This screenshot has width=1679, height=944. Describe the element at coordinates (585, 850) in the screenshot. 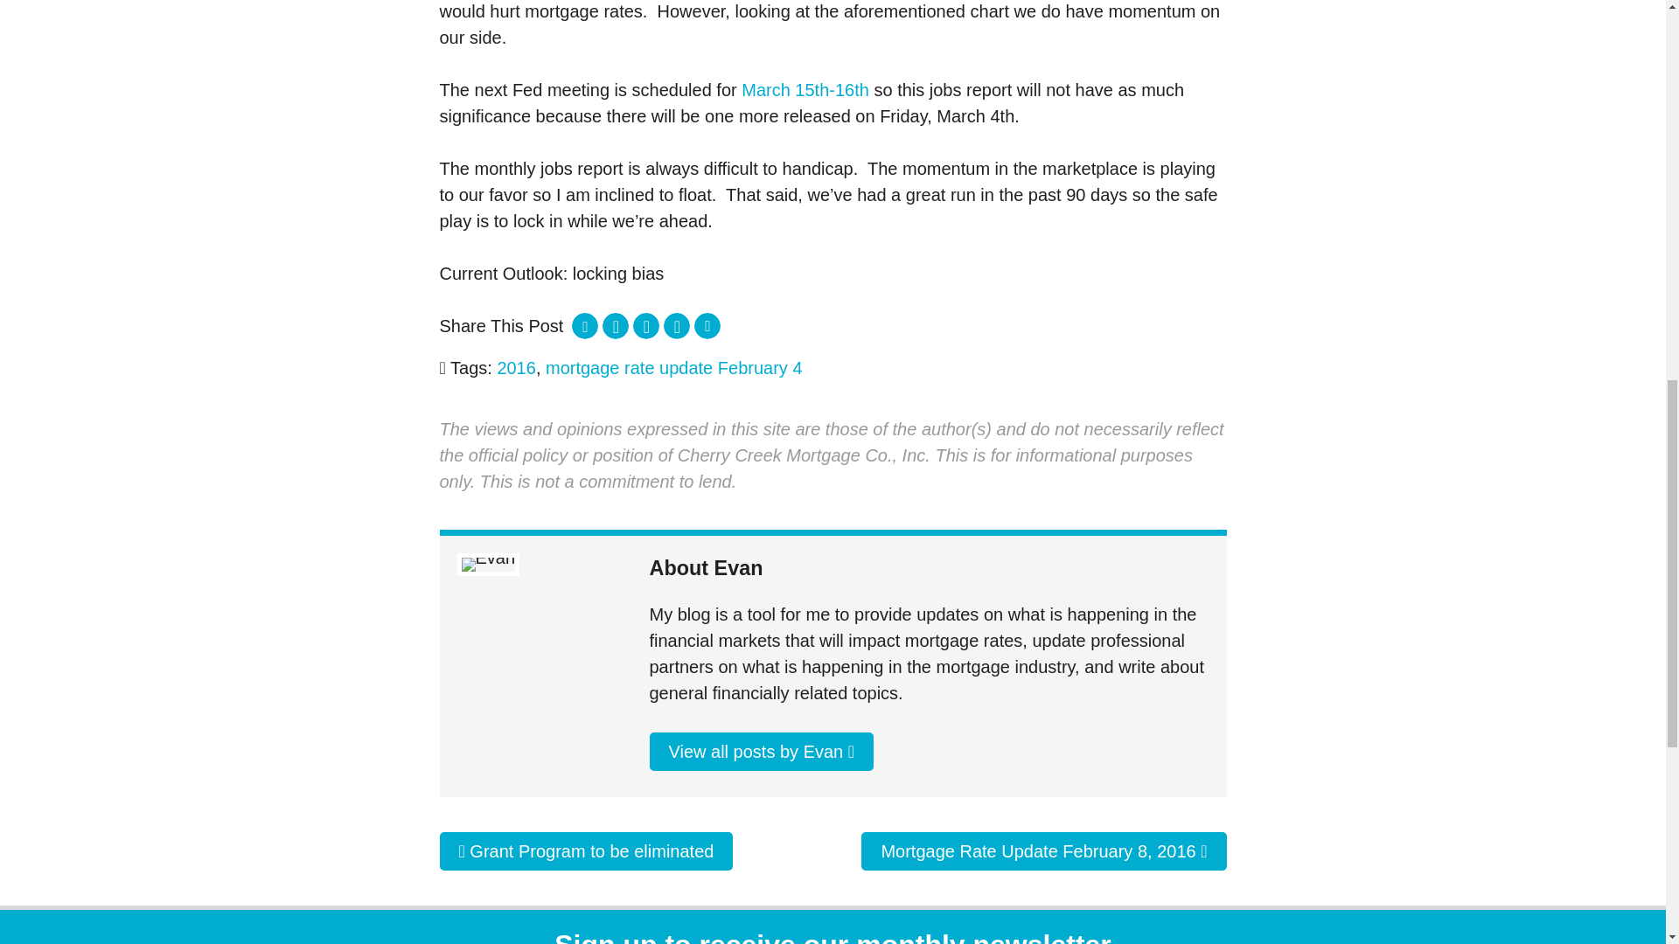

I see `Grant Program to be eliminated` at that location.